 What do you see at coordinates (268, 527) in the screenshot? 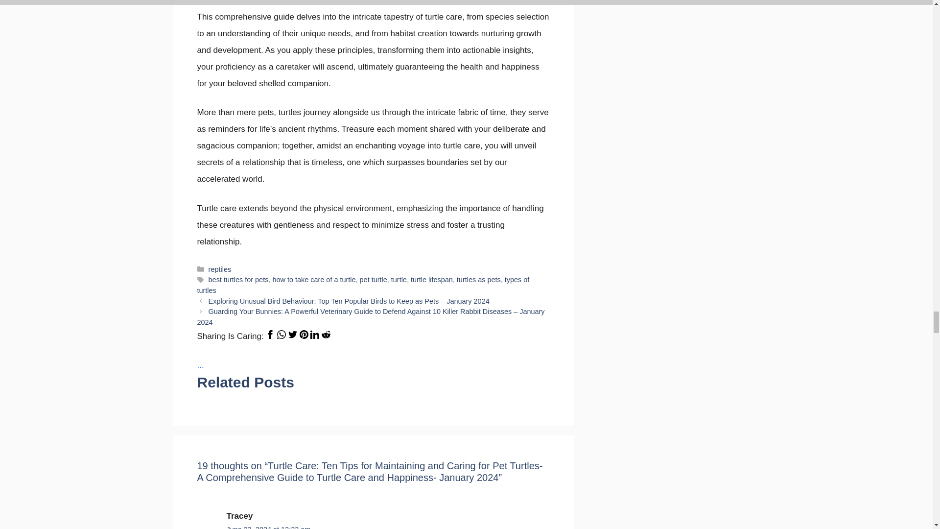
I see `June 23, 2024 at 12:33 am` at bounding box center [268, 527].